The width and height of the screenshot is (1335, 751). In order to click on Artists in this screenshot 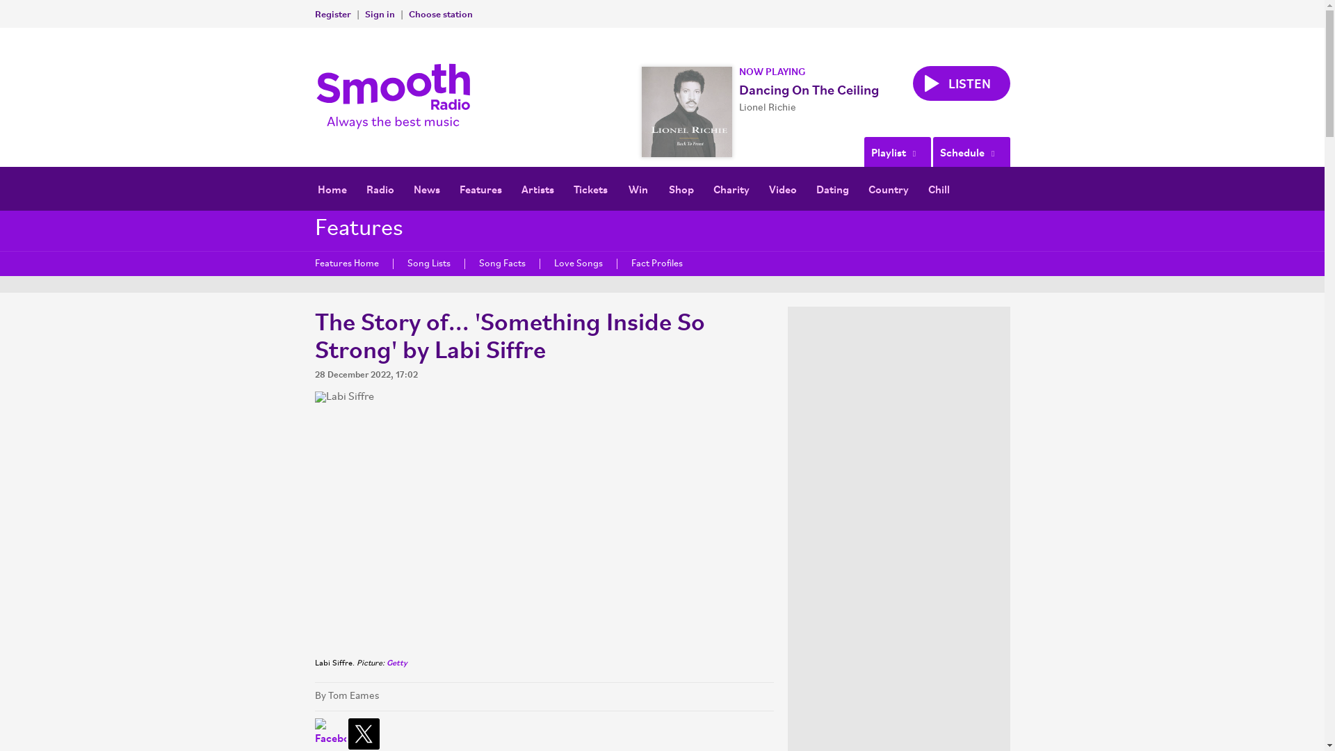, I will do `click(537, 188)`.